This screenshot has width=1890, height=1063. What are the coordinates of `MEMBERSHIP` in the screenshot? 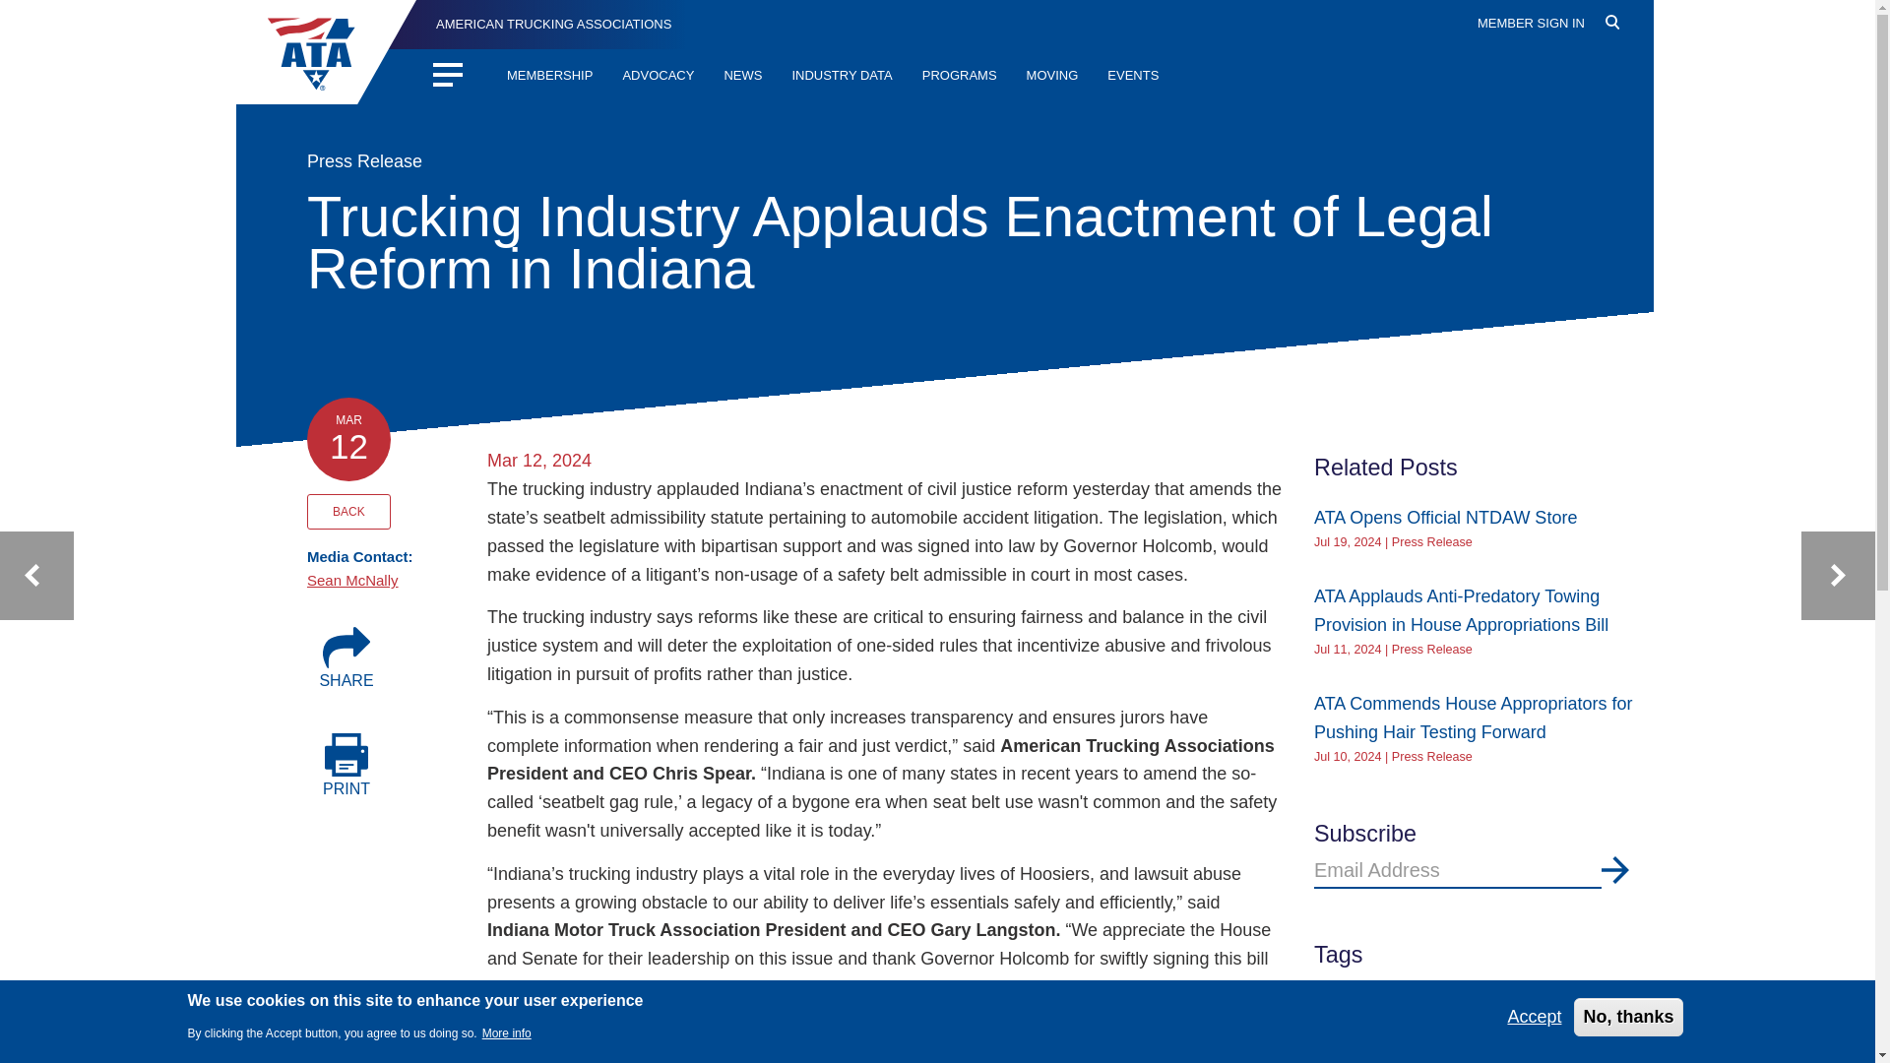 It's located at (549, 77).